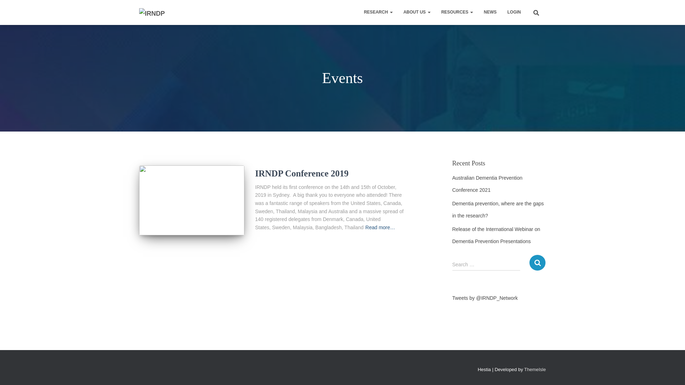  I want to click on RESEARCH, so click(378, 12).